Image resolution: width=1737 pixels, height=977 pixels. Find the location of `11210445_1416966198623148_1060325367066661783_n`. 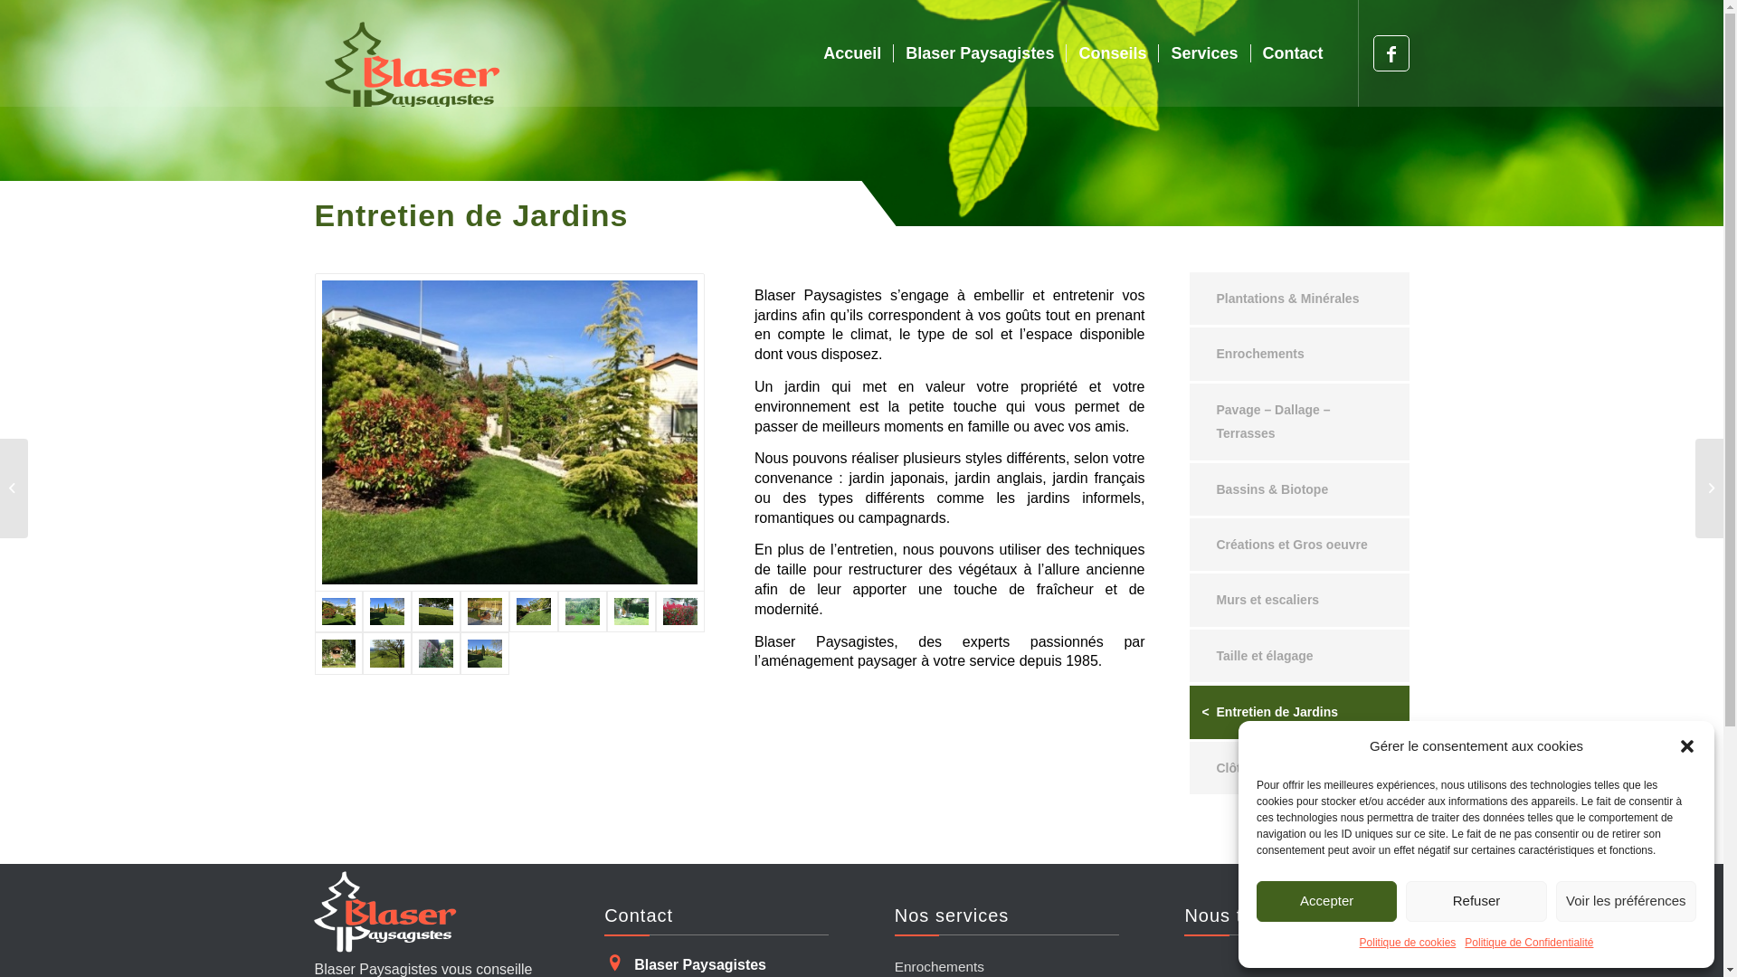

11210445_1416966198623148_1060325367066661783_n is located at coordinates (387, 612).